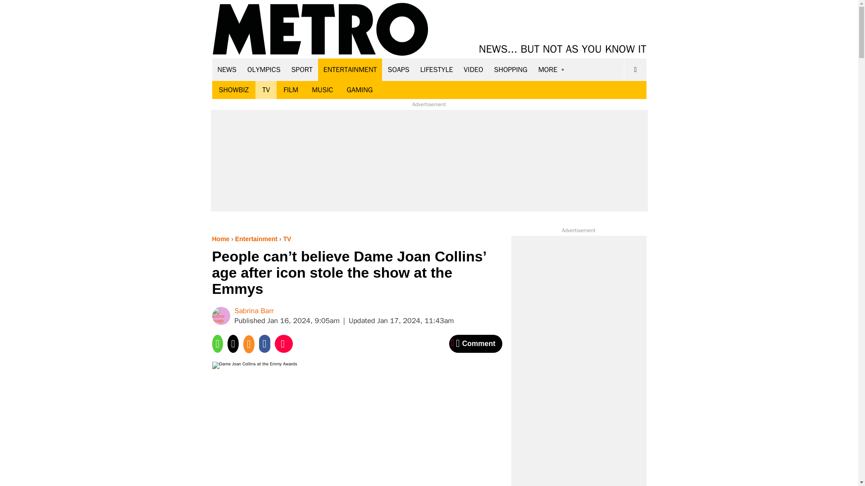 The height and width of the screenshot is (486, 865). What do you see at coordinates (360, 90) in the screenshot?
I see `GAMING` at bounding box center [360, 90].